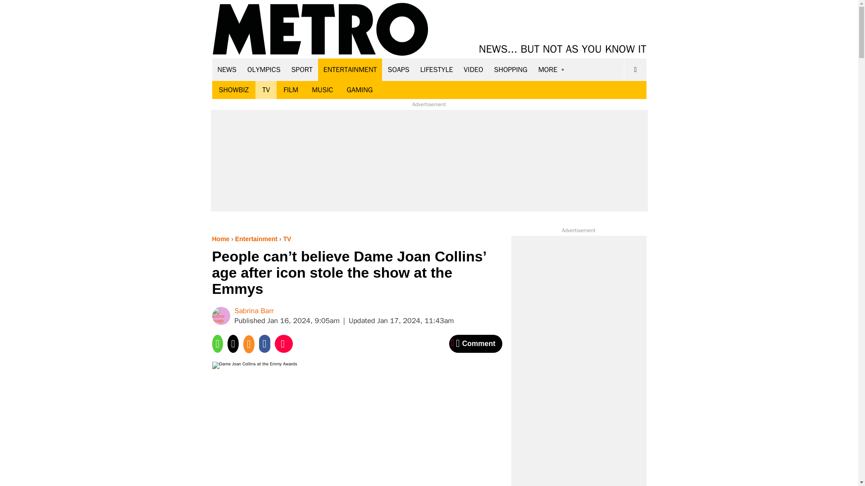 The height and width of the screenshot is (486, 865). What do you see at coordinates (360, 90) in the screenshot?
I see `GAMING` at bounding box center [360, 90].